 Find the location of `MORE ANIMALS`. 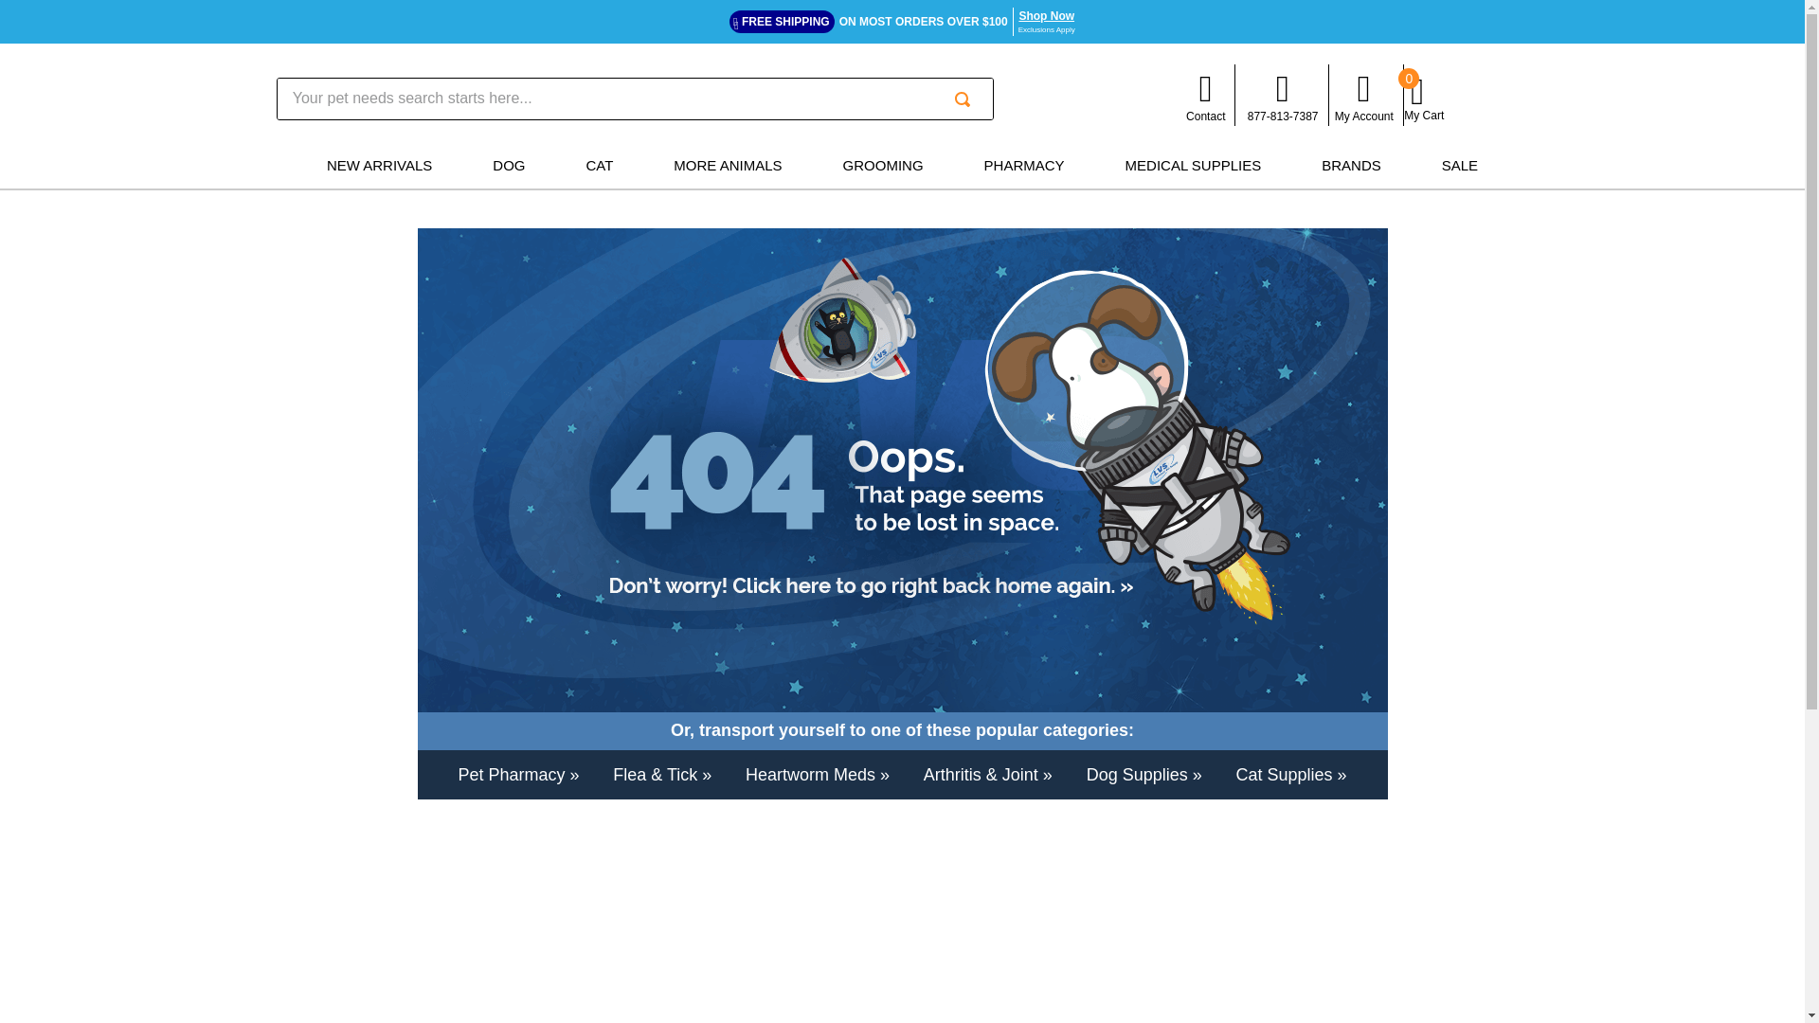

MORE ANIMALS is located at coordinates (728, 165).